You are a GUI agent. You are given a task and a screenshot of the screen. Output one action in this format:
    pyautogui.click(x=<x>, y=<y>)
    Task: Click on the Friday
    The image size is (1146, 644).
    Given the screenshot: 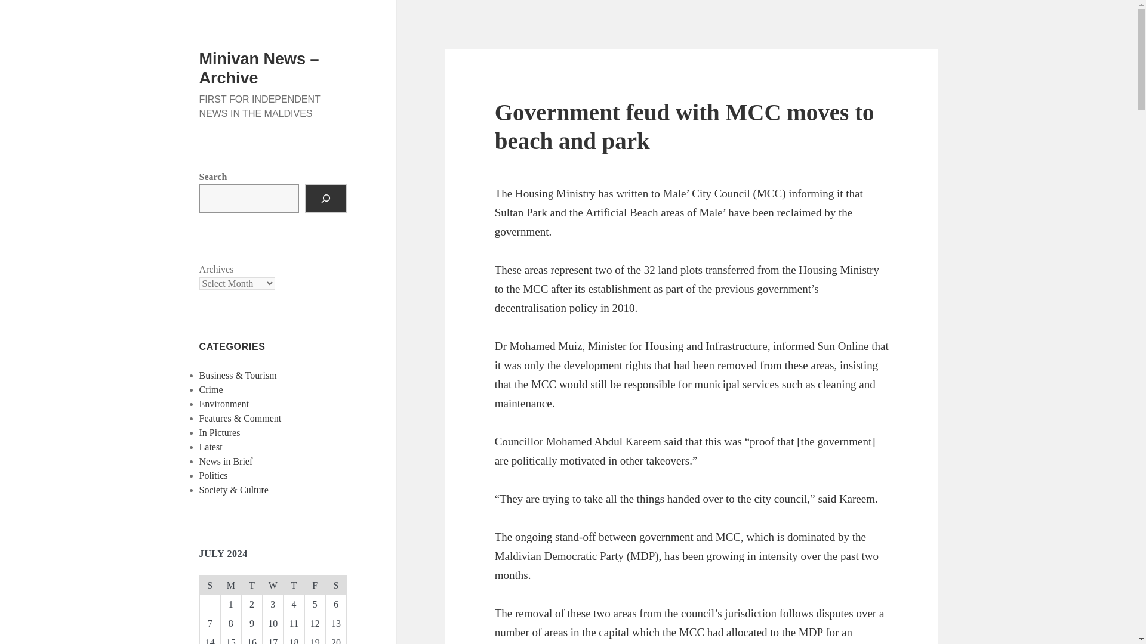 What is the action you would take?
    pyautogui.click(x=315, y=584)
    